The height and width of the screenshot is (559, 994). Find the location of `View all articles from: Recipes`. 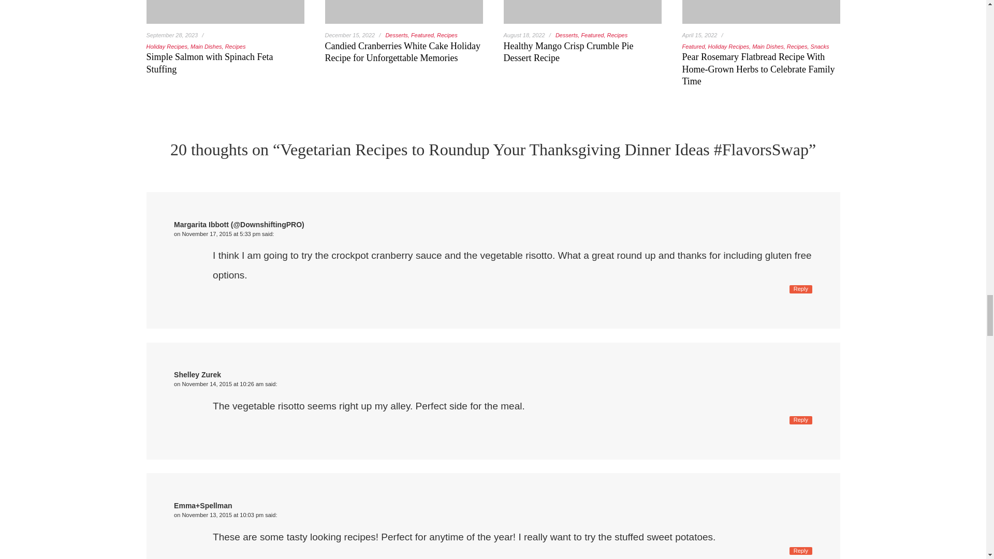

View all articles from: Recipes is located at coordinates (447, 35).